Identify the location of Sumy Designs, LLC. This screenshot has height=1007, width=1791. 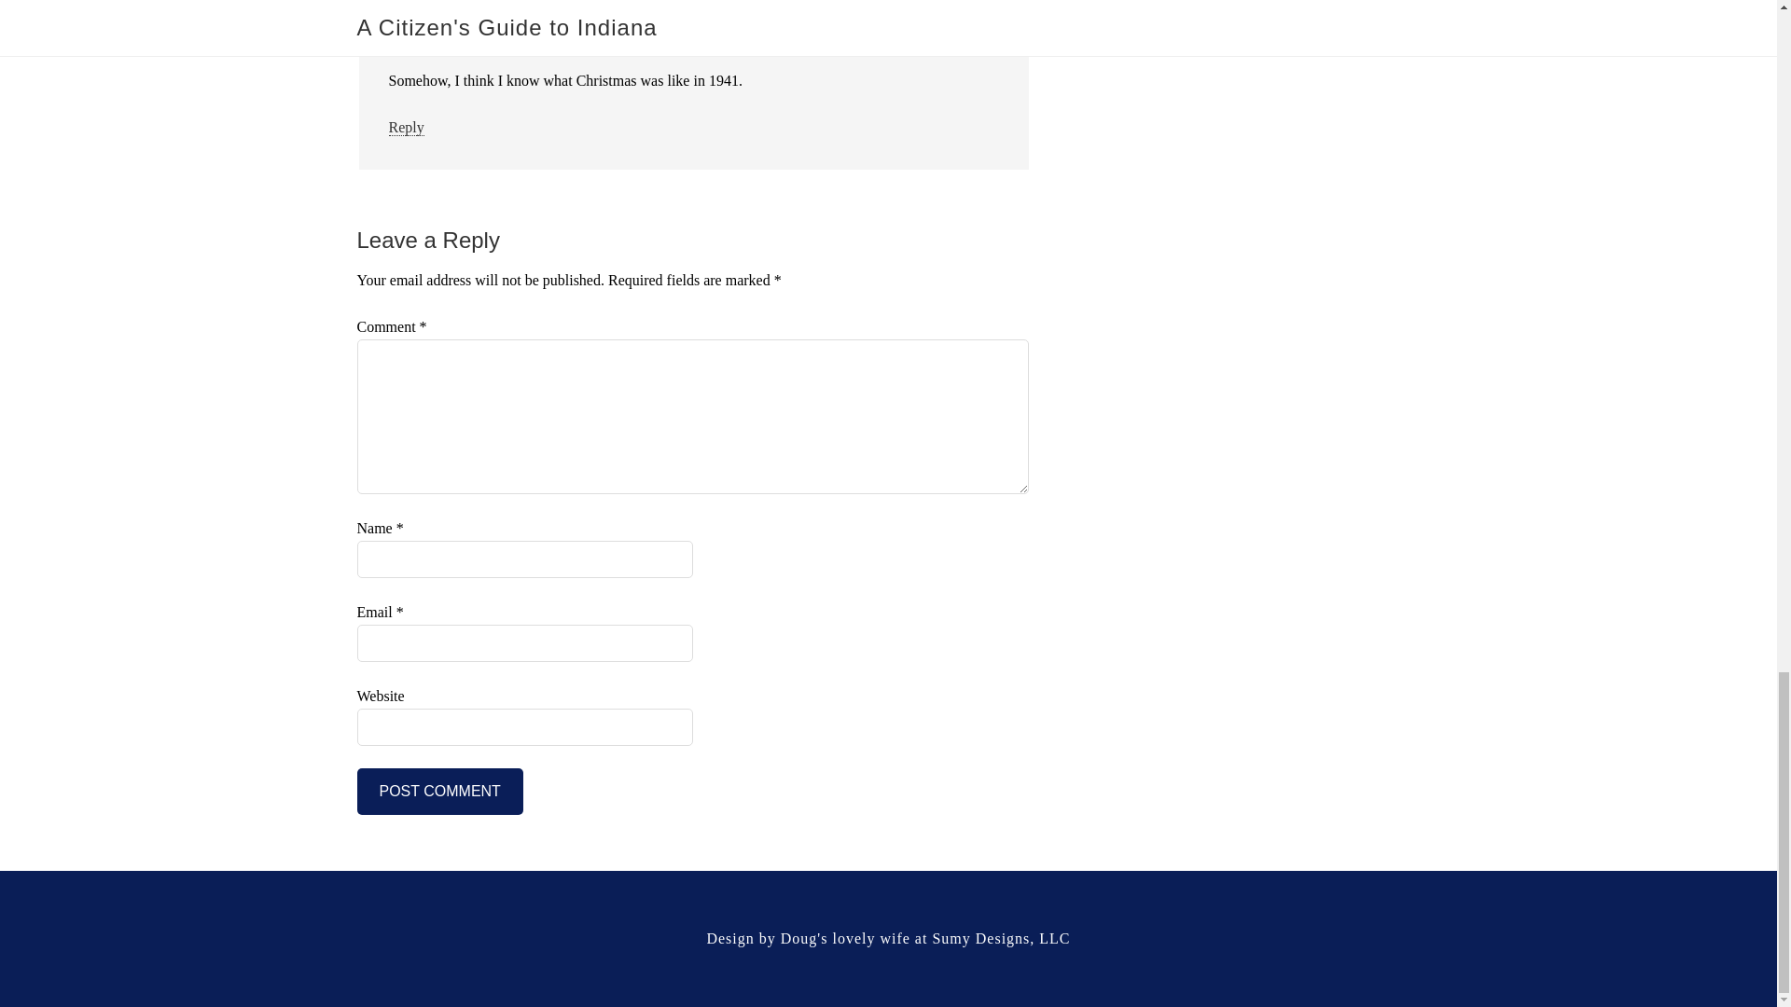
(1000, 938).